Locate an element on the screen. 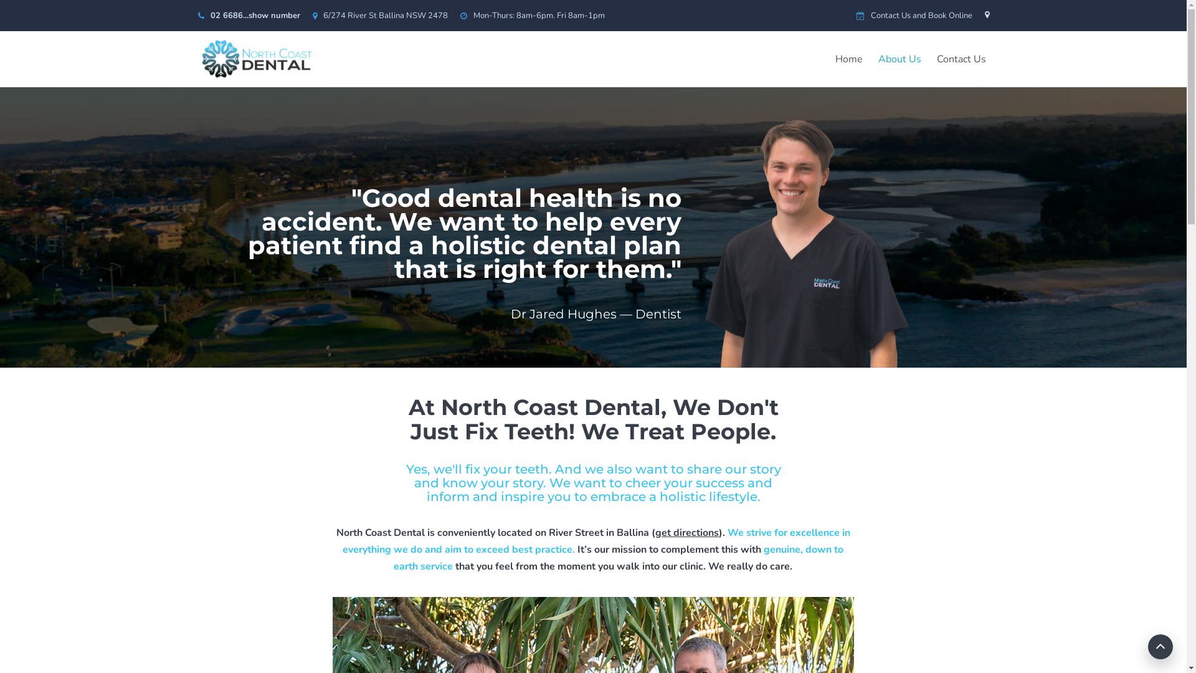  Scroll to top is located at coordinates (1160, 647).